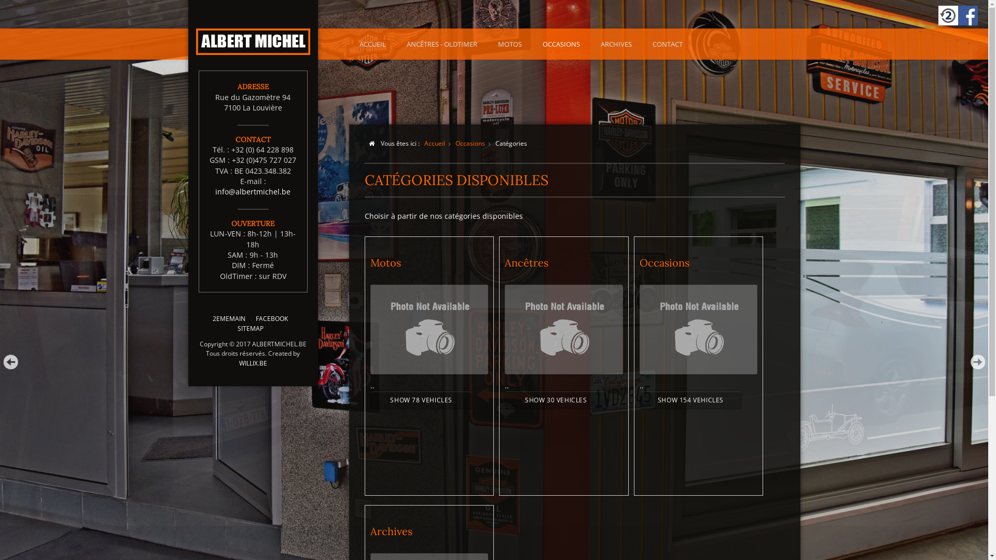 The height and width of the screenshot is (560, 996). I want to click on >, so click(978, 362).